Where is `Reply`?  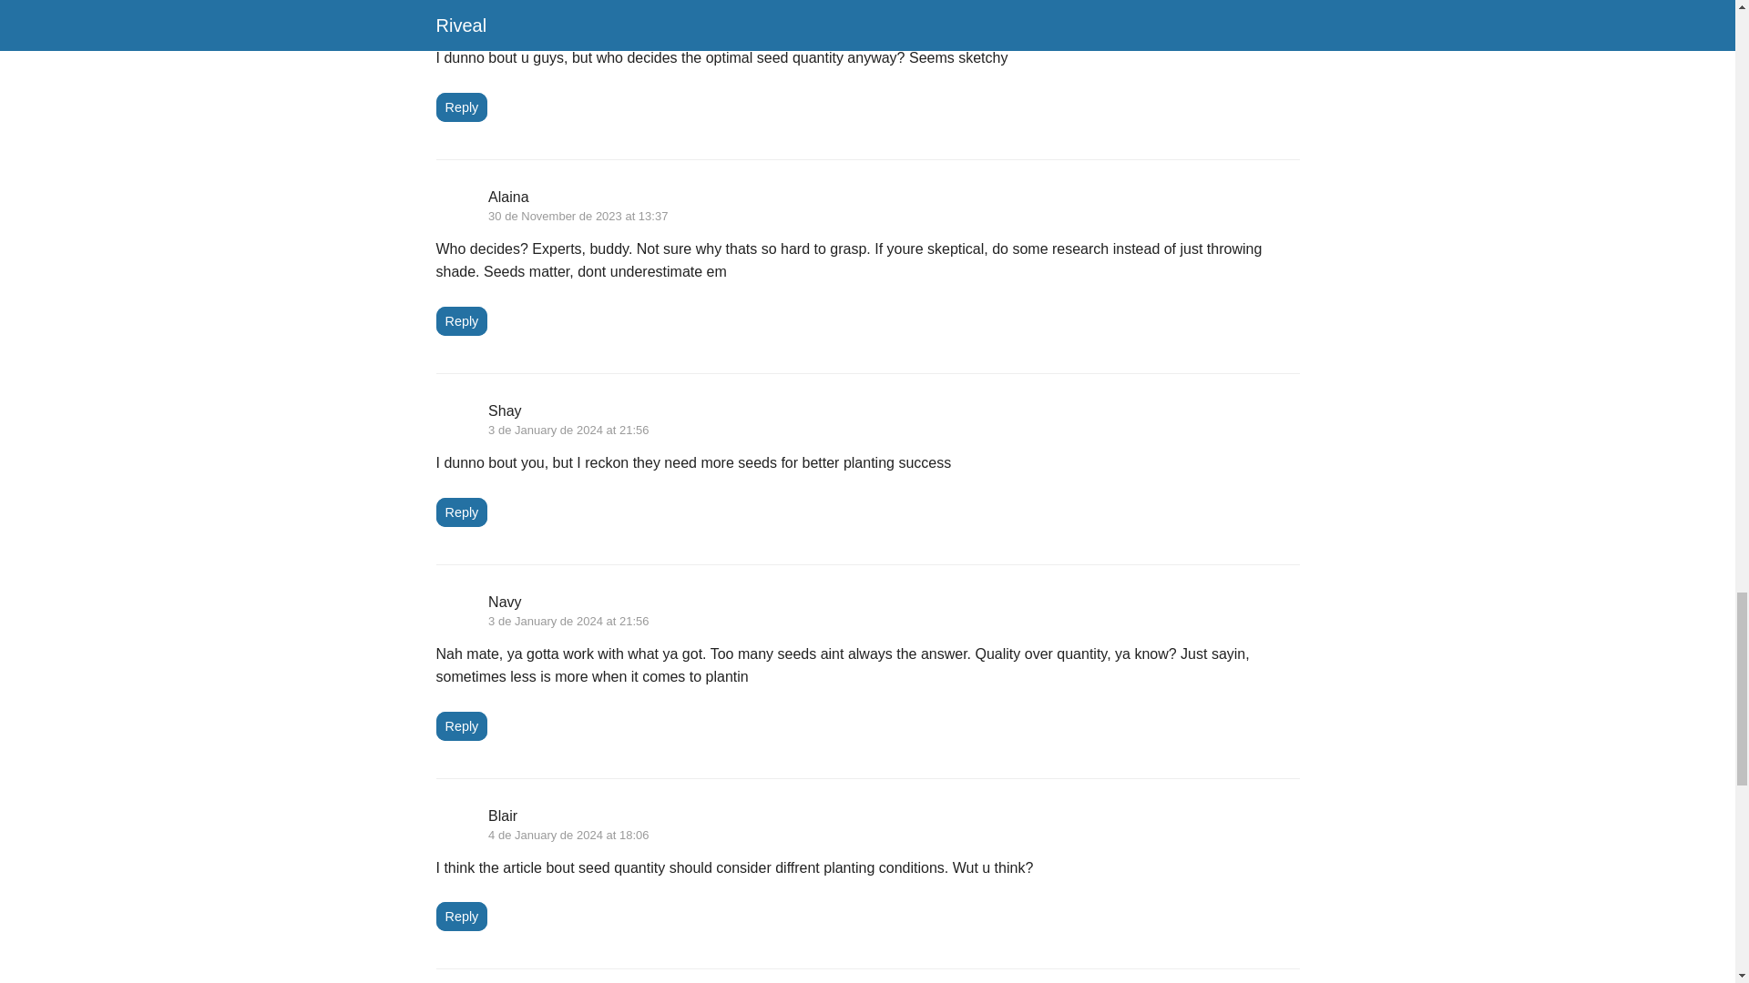
Reply is located at coordinates (461, 916).